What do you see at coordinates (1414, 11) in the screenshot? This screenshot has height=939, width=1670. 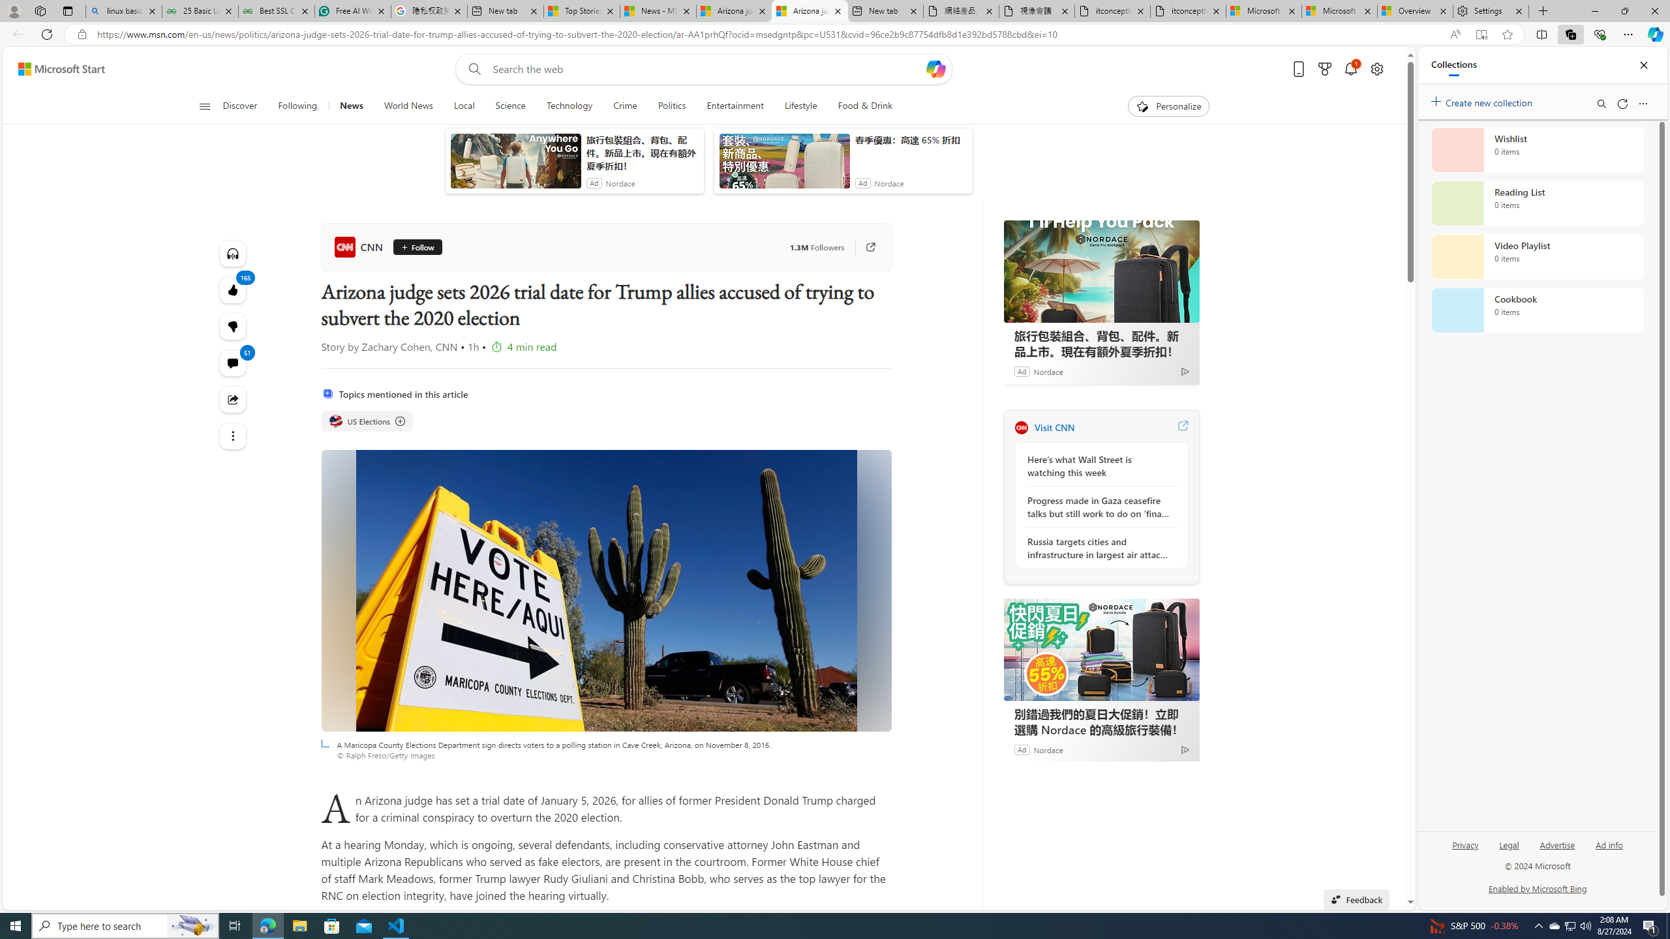 I see `Overview` at bounding box center [1414, 11].